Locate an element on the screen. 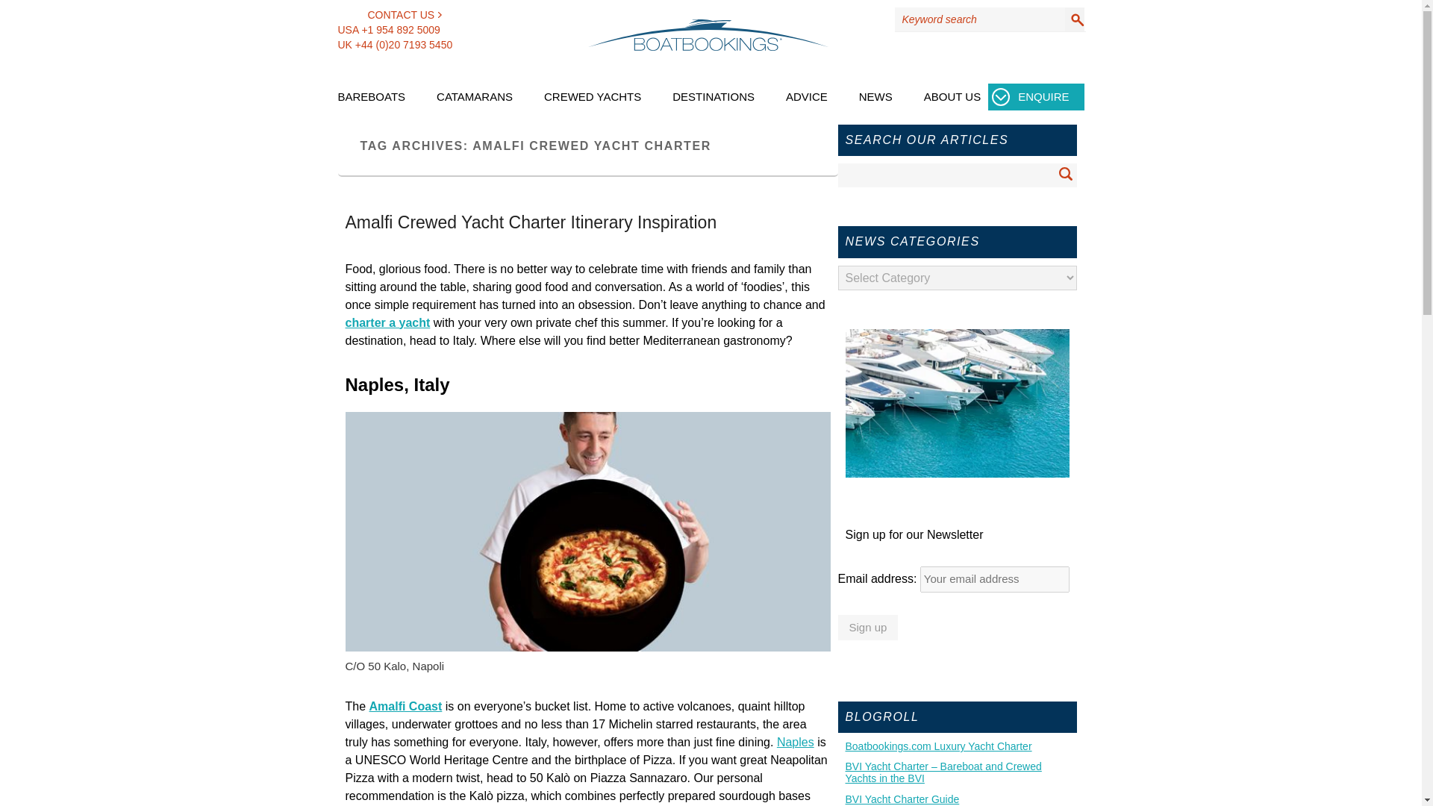 The width and height of the screenshot is (1433, 806). BAREBOATS is located at coordinates (371, 104).